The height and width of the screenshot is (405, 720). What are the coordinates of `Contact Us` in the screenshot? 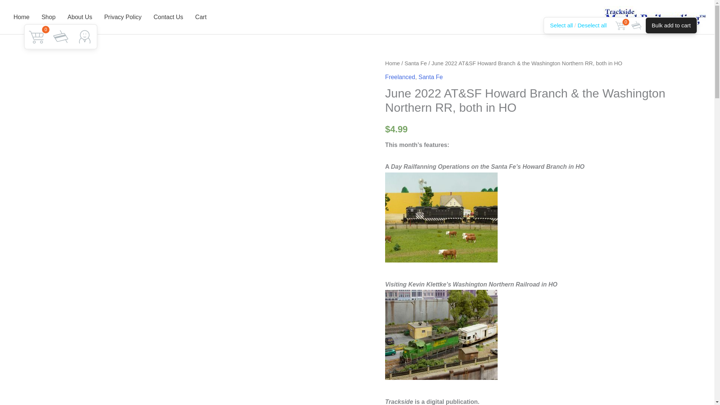 It's located at (168, 17).